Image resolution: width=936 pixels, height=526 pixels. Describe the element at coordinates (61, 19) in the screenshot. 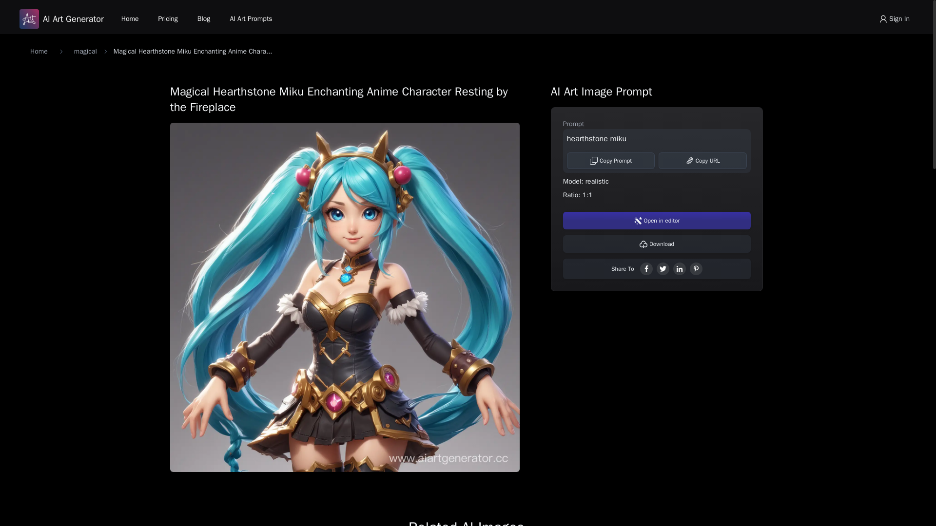

I see `AI Art Generator` at that location.